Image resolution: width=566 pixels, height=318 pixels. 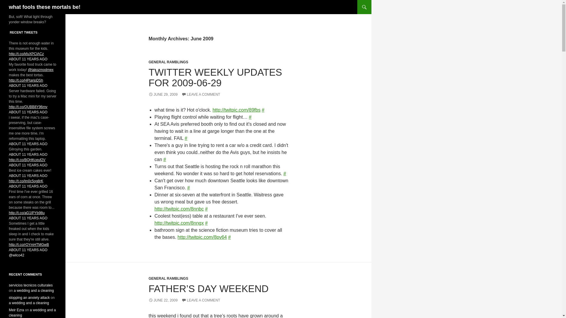 I want to click on JUNE 29, 2009, so click(x=163, y=95).